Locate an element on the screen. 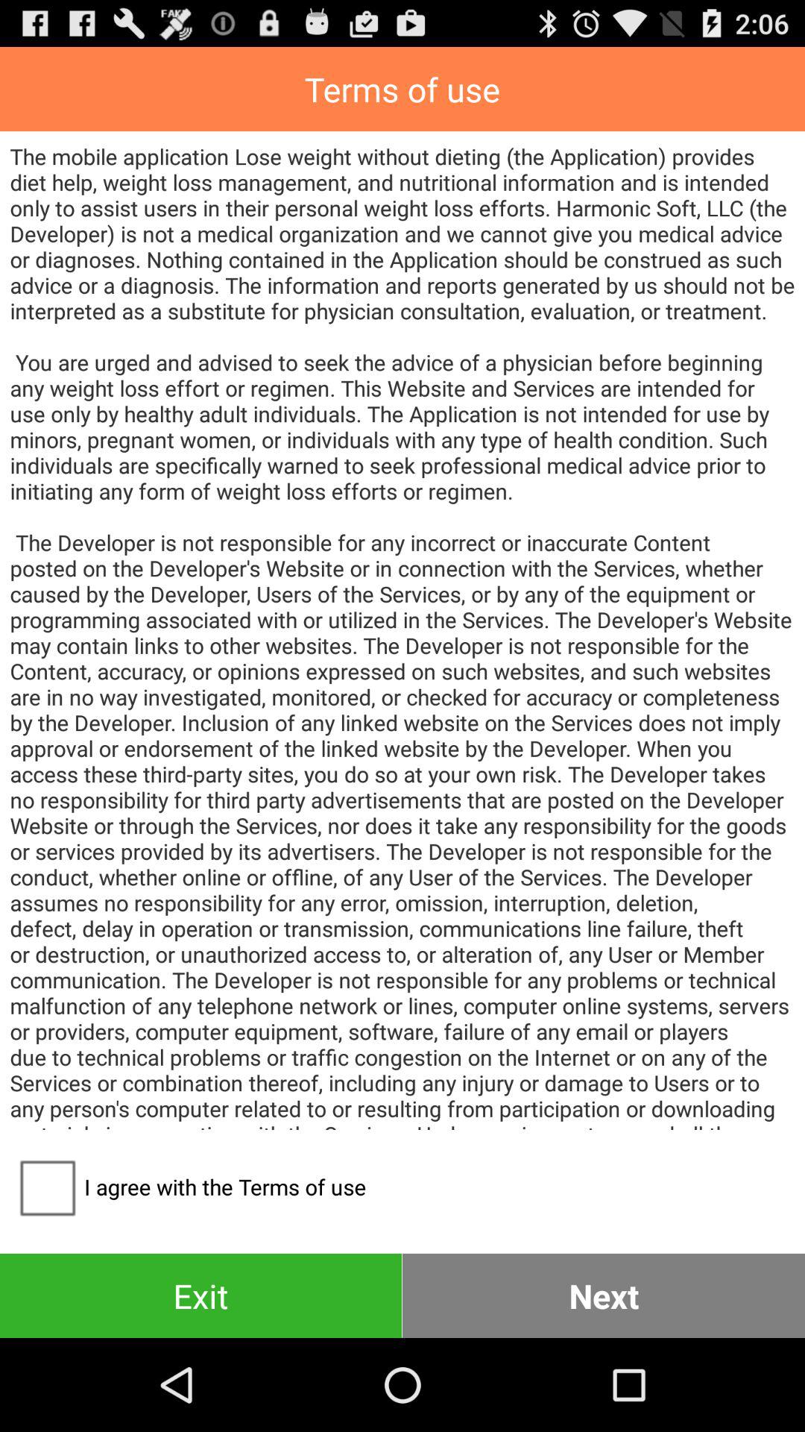 This screenshot has width=805, height=1432. open the icon below the the mobile application item is located at coordinates (604, 1295).